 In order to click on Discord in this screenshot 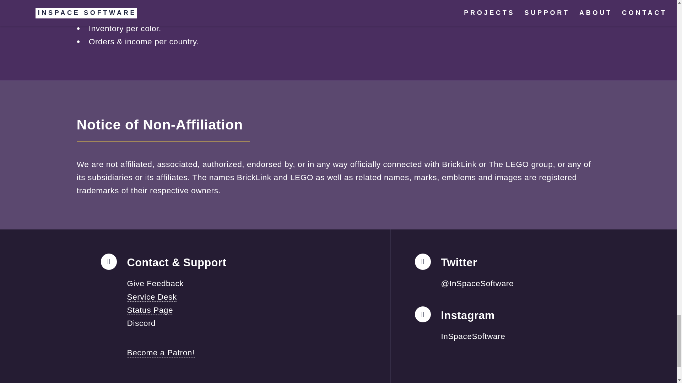, I will do `click(141, 323)`.